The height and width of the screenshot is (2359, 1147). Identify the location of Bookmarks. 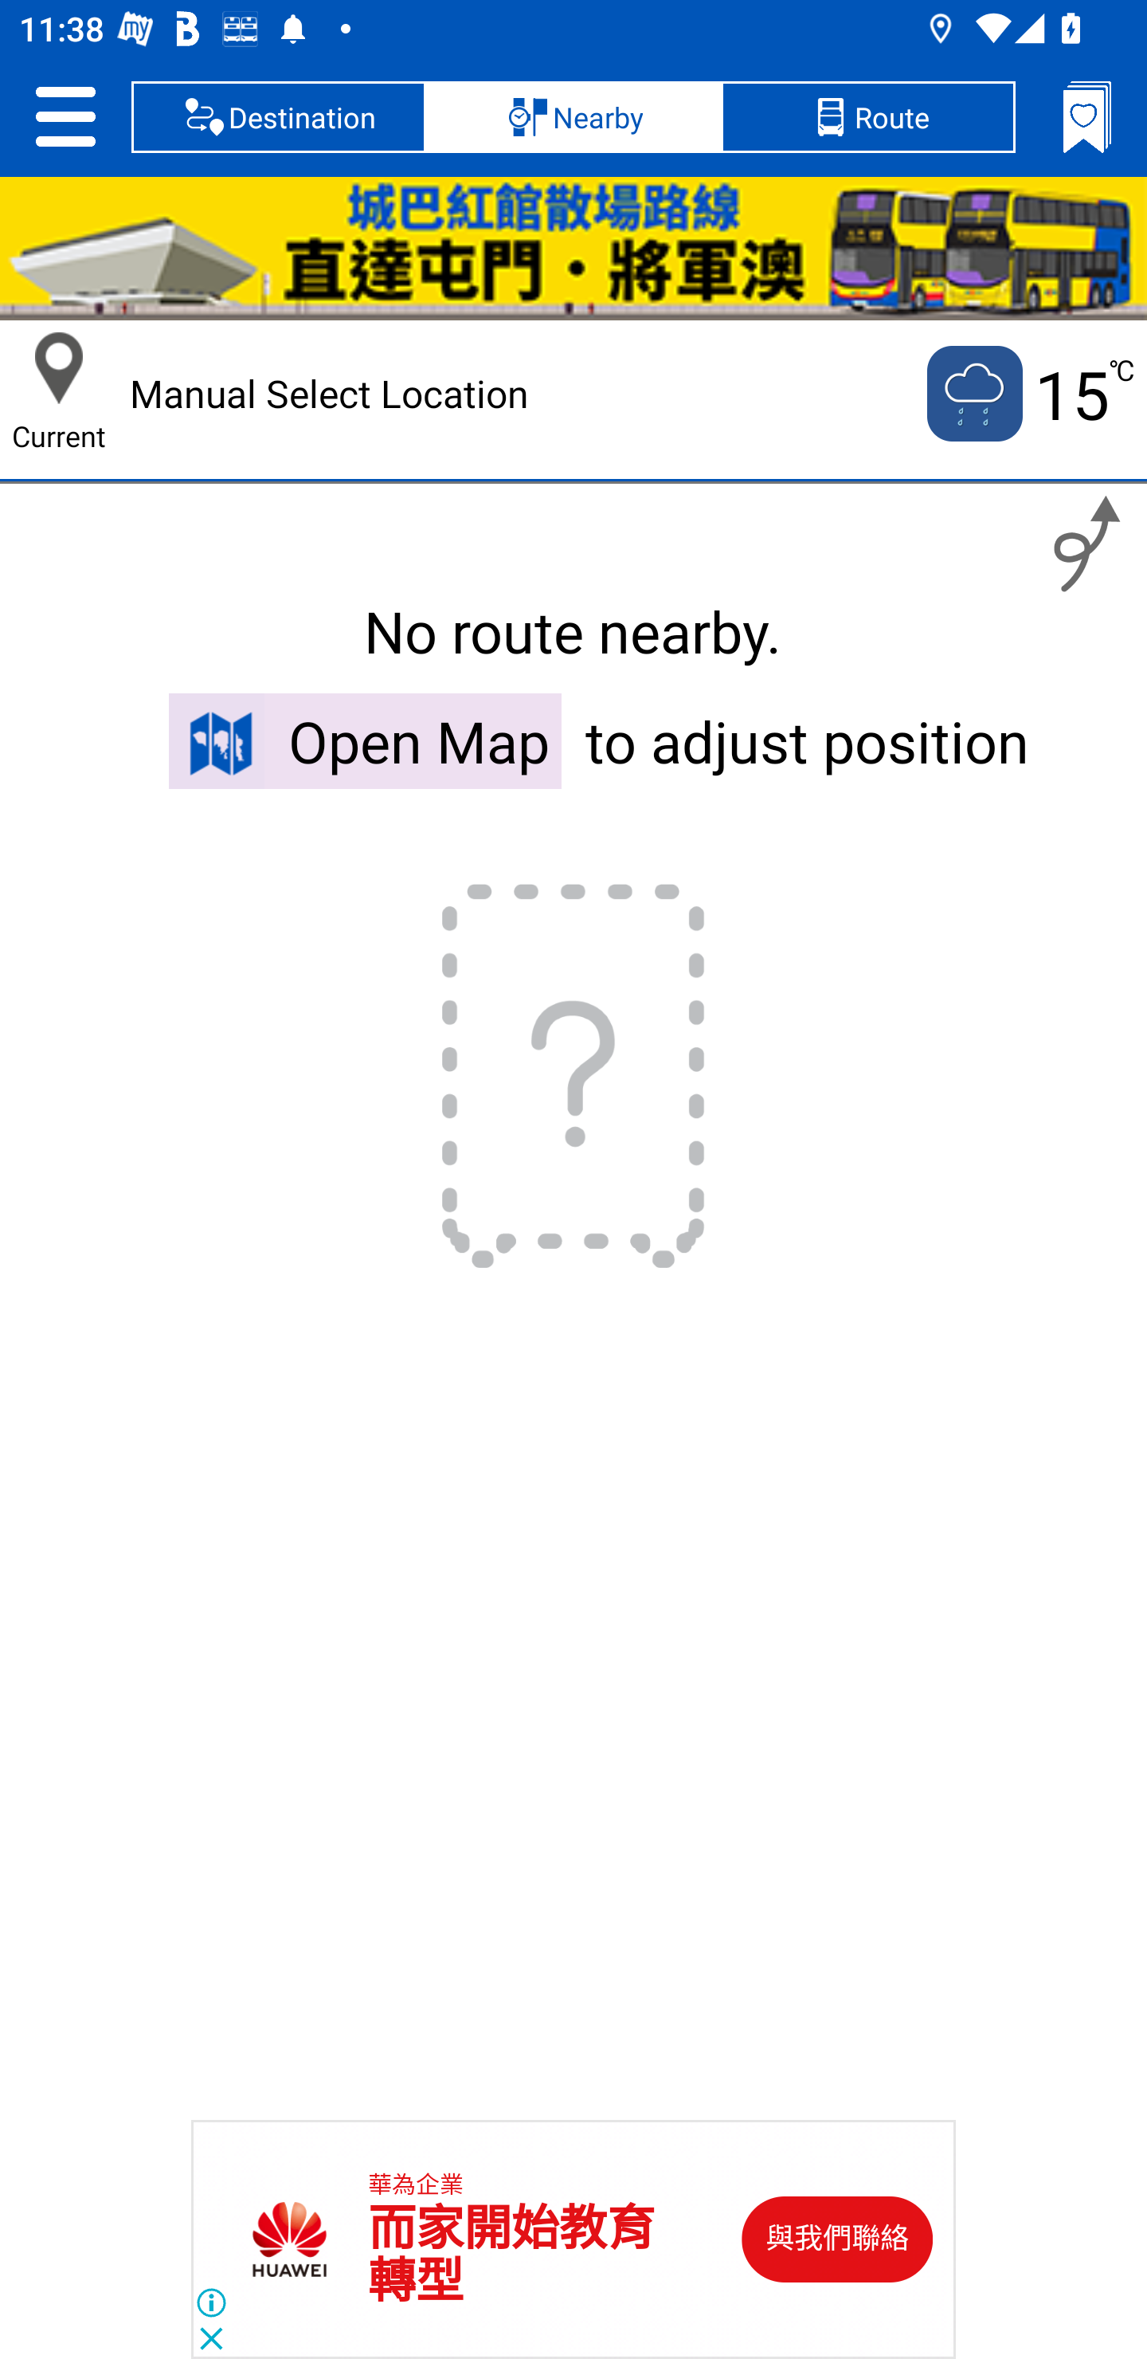
(1086, 116).